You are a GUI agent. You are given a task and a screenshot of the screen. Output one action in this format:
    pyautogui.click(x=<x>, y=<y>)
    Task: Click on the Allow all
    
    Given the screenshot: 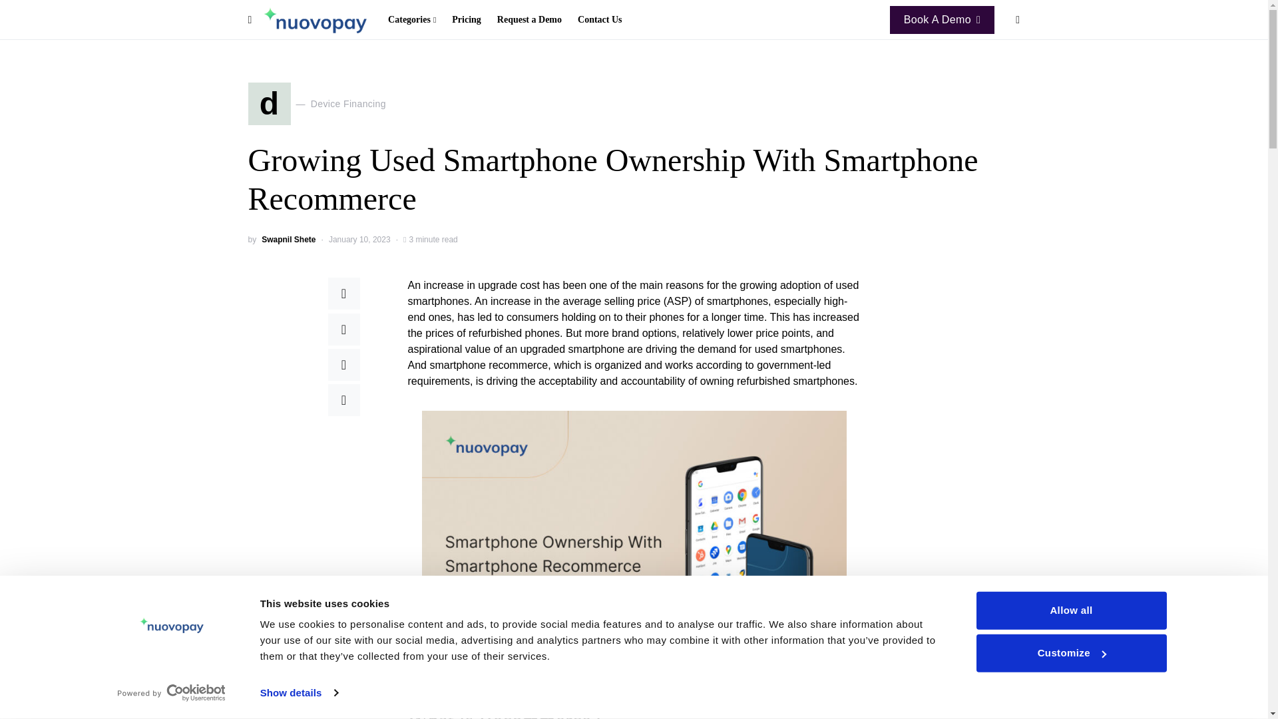 What is the action you would take?
    pyautogui.click(x=1070, y=610)
    